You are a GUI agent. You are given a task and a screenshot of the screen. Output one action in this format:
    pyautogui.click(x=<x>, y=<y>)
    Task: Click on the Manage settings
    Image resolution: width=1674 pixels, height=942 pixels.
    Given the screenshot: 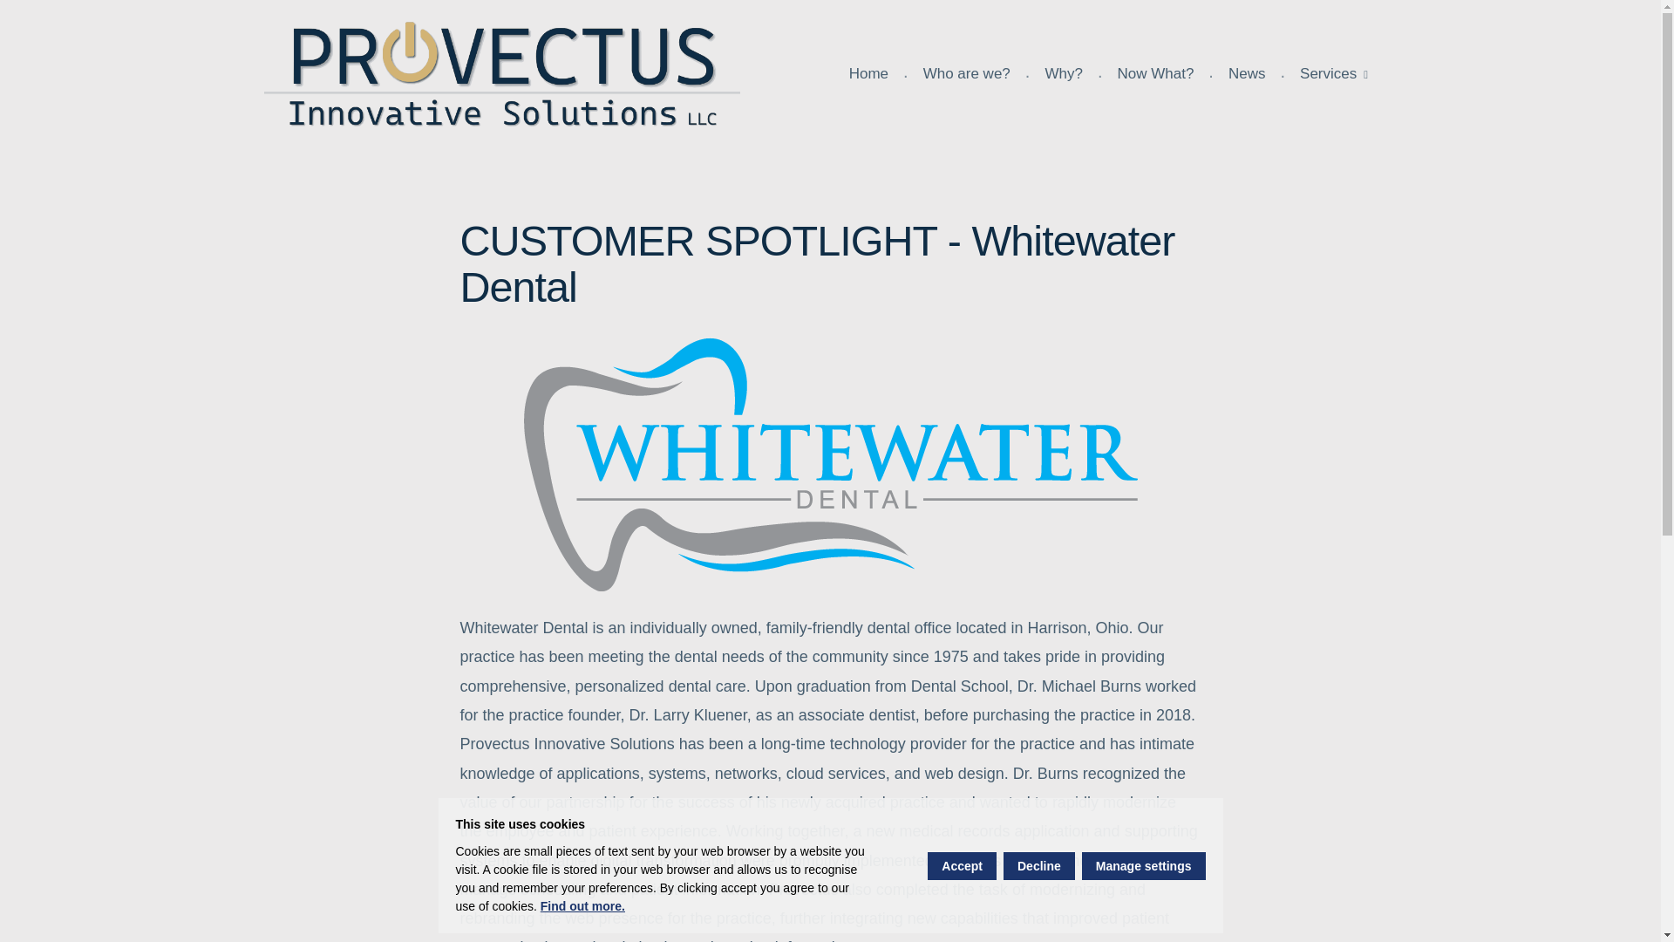 What is the action you would take?
    pyautogui.click(x=1143, y=865)
    